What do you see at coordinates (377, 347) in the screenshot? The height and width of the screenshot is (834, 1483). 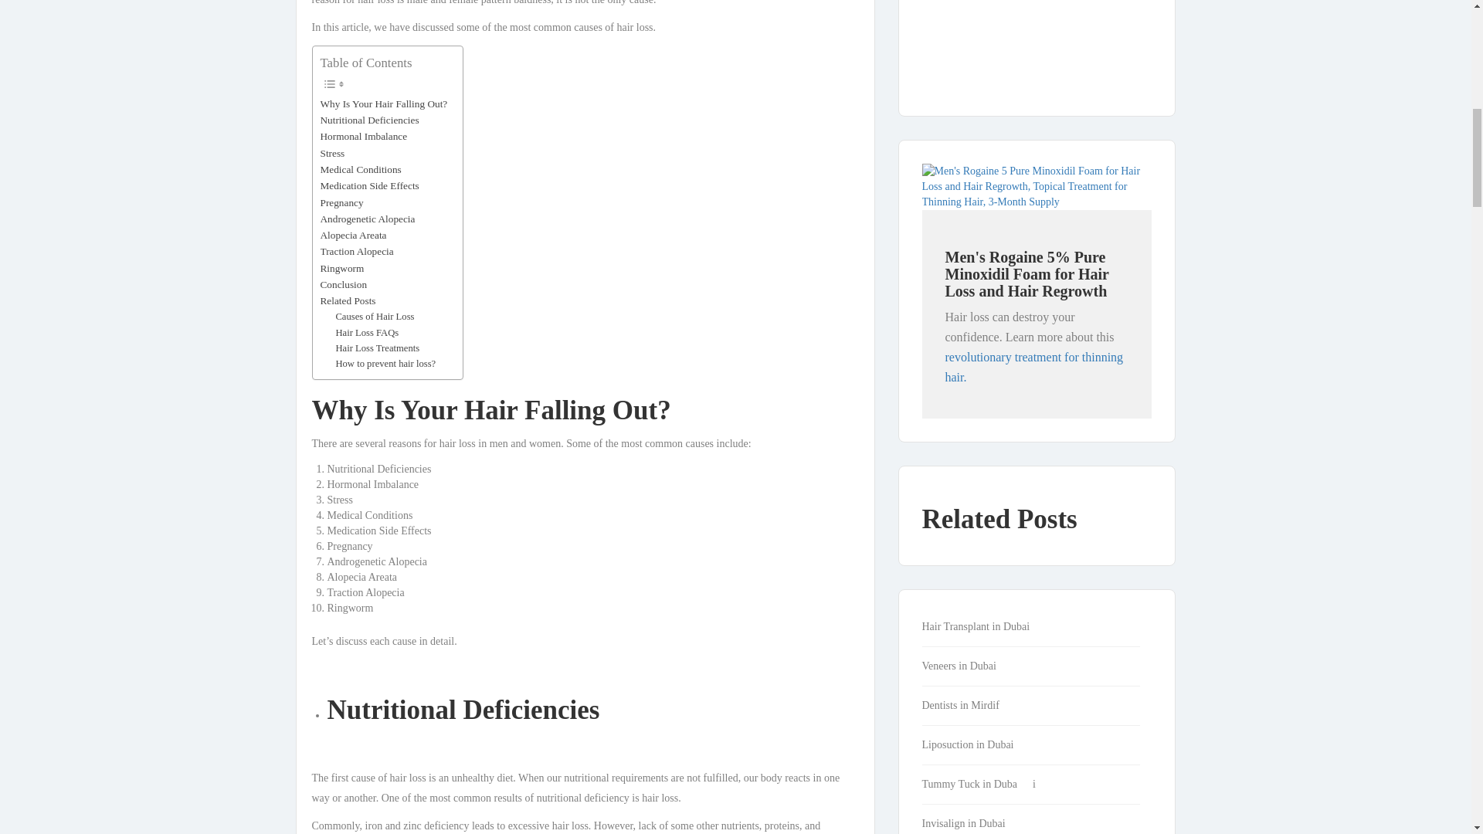 I see `Hair Loss Treatments` at bounding box center [377, 347].